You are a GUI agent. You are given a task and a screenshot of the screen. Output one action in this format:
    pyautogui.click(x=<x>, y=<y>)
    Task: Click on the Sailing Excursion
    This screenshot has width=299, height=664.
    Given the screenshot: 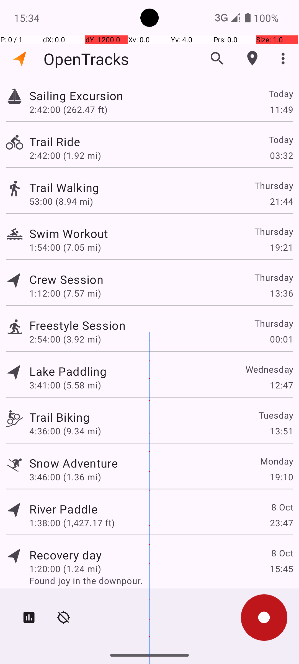 What is the action you would take?
    pyautogui.click(x=76, y=96)
    